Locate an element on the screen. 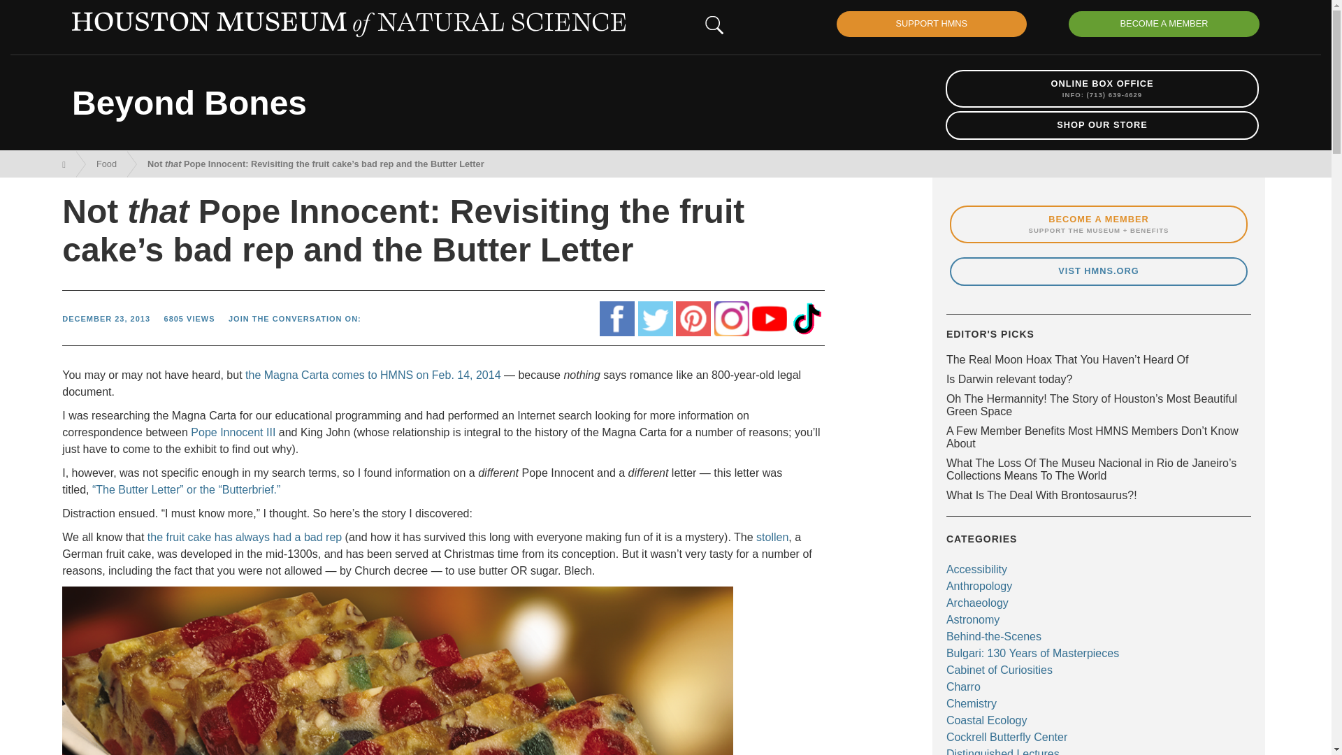 The width and height of the screenshot is (1342, 755). Home is located at coordinates (64, 164).